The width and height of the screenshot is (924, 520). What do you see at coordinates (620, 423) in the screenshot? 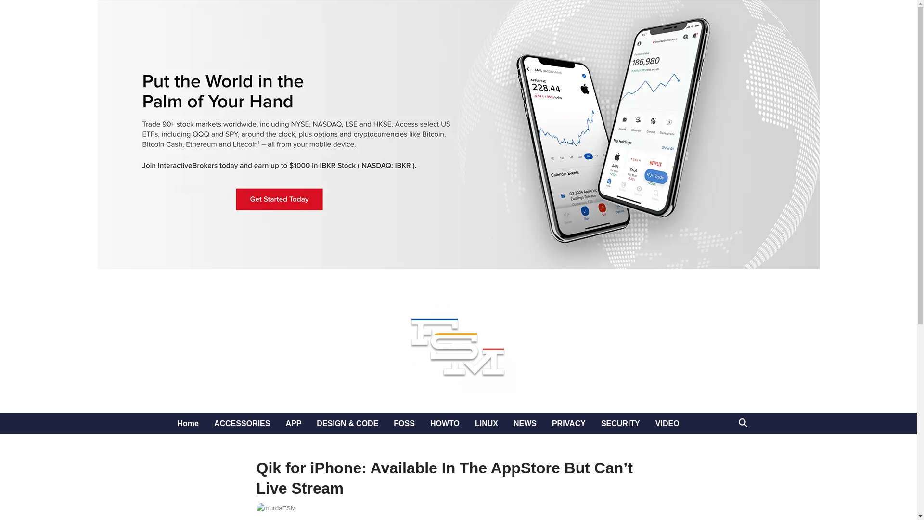
I see `SECURITY` at bounding box center [620, 423].